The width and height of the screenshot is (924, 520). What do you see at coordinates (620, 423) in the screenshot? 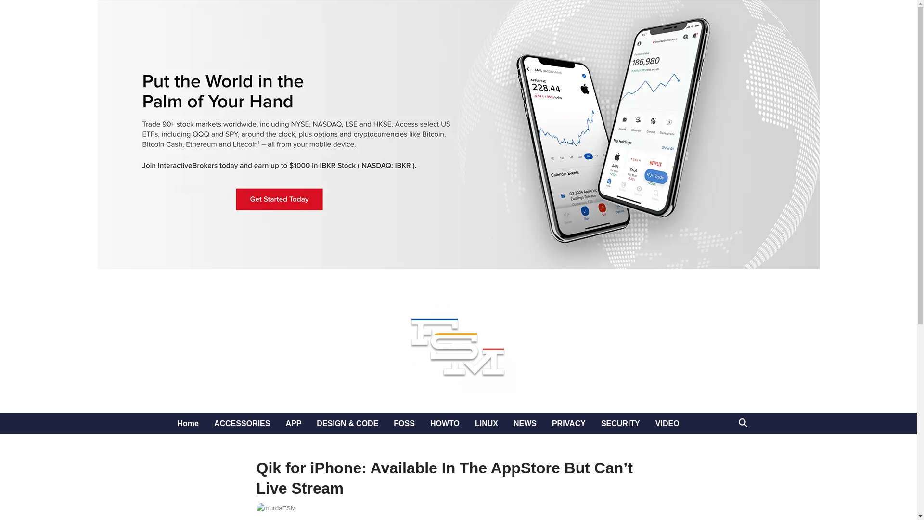
I see `SECURITY` at bounding box center [620, 423].